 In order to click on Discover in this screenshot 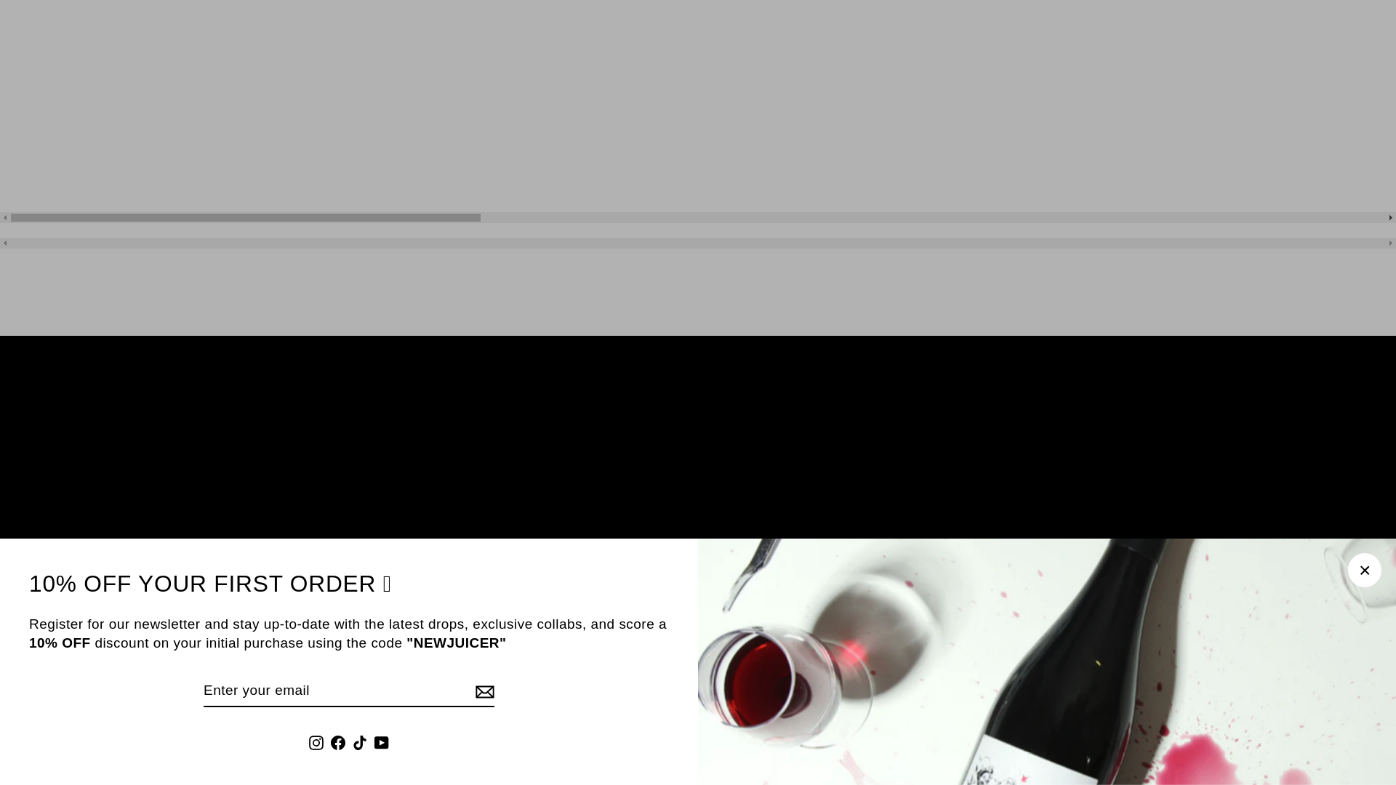, I will do `click(647, 746)`.